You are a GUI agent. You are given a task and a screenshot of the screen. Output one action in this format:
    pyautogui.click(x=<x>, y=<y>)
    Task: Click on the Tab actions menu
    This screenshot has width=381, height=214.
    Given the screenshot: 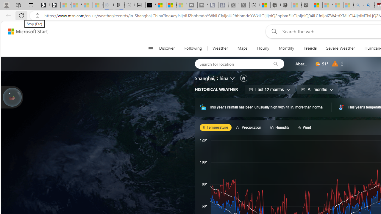 What is the action you would take?
    pyautogui.click(x=31, y=5)
    